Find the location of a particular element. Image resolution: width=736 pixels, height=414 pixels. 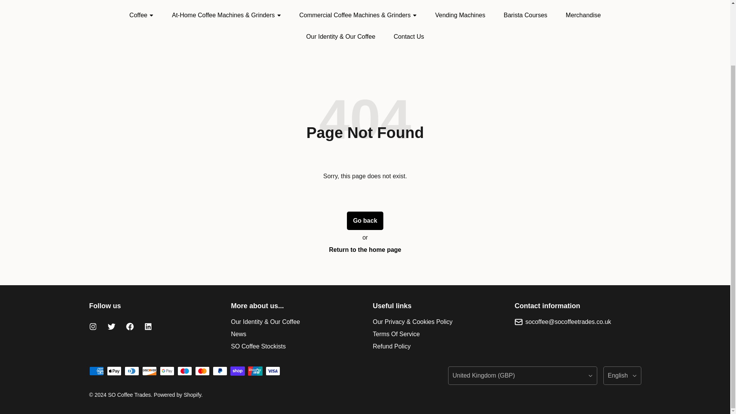

Twitter is located at coordinates (111, 327).